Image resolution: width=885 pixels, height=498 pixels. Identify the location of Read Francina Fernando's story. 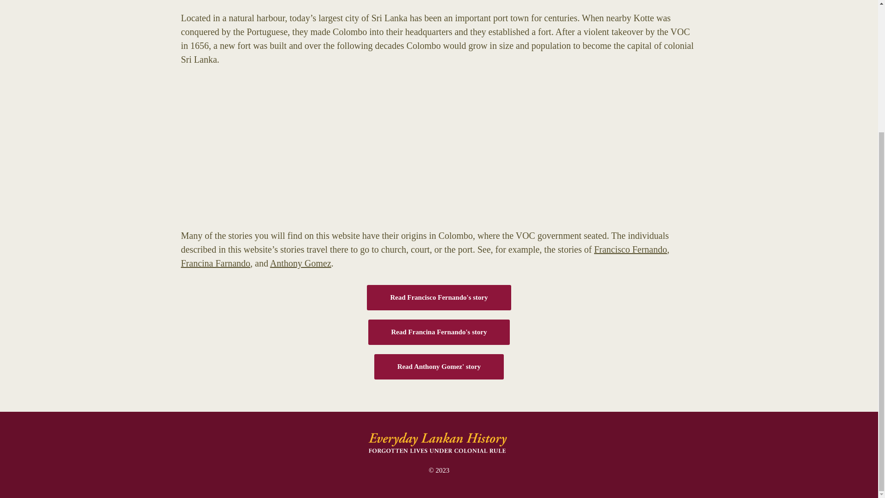
(439, 332).